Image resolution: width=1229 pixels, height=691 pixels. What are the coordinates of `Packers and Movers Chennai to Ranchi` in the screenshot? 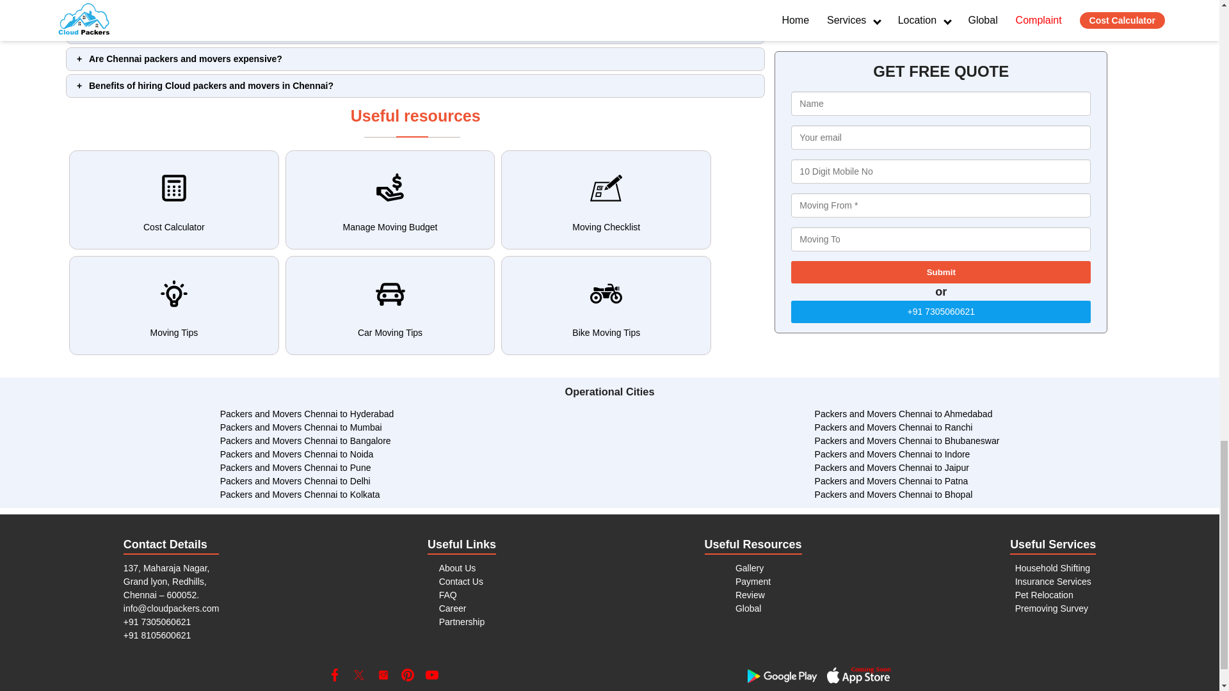 It's located at (894, 427).